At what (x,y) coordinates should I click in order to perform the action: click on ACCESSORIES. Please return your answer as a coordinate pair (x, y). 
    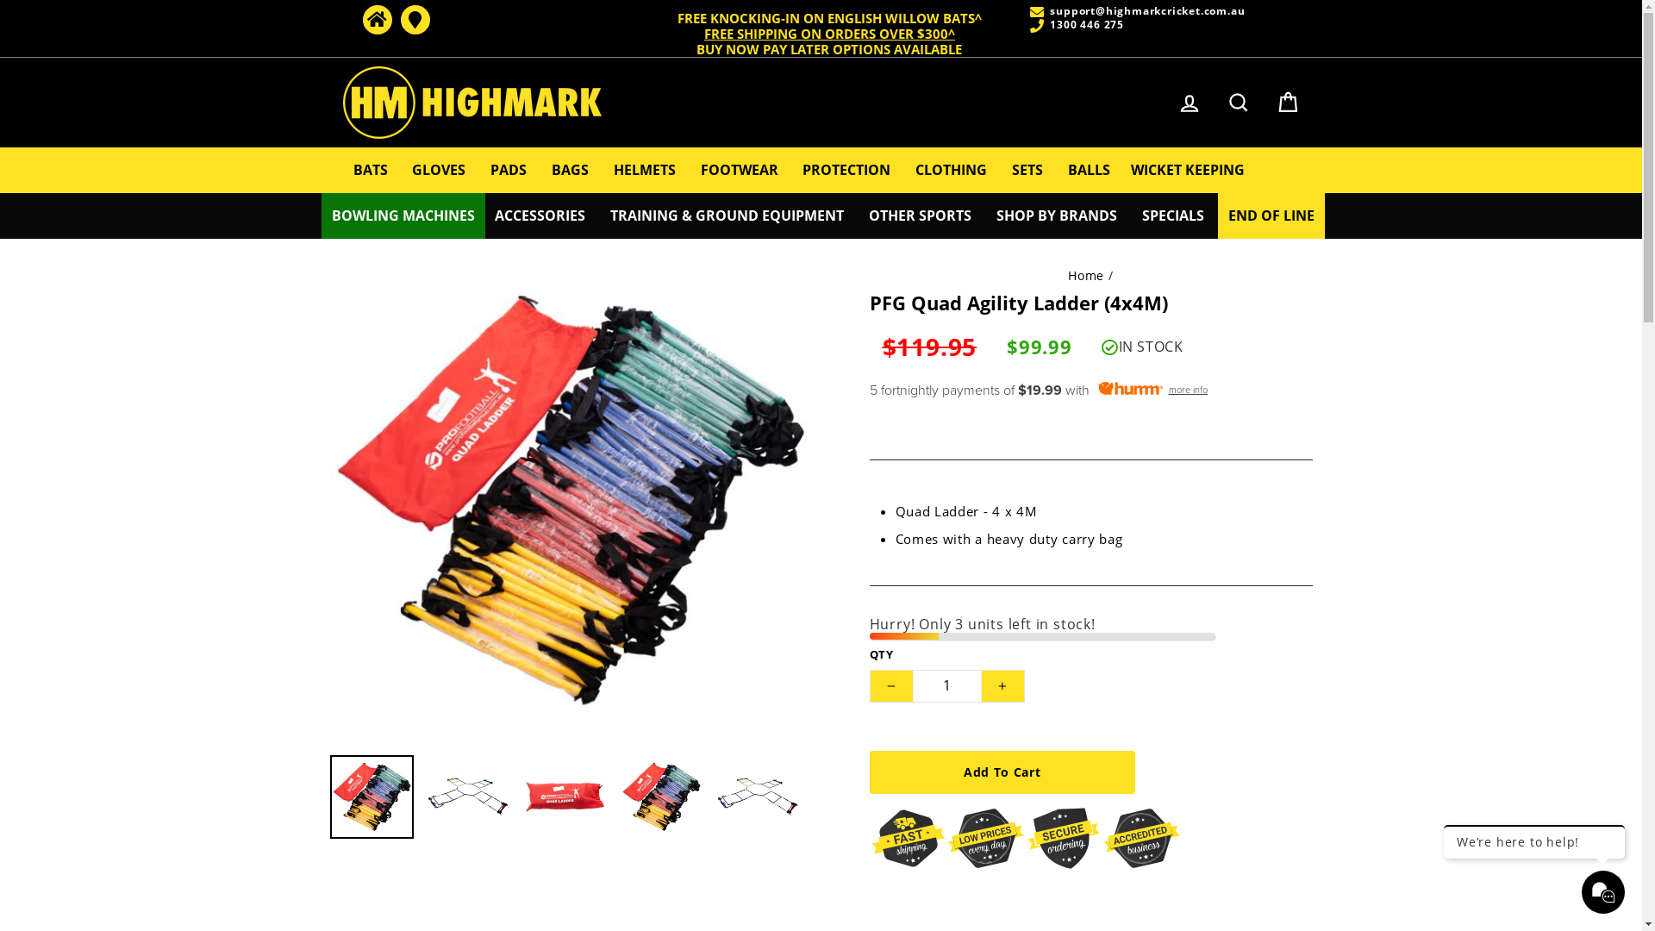
    Looking at the image, I should click on (540, 216).